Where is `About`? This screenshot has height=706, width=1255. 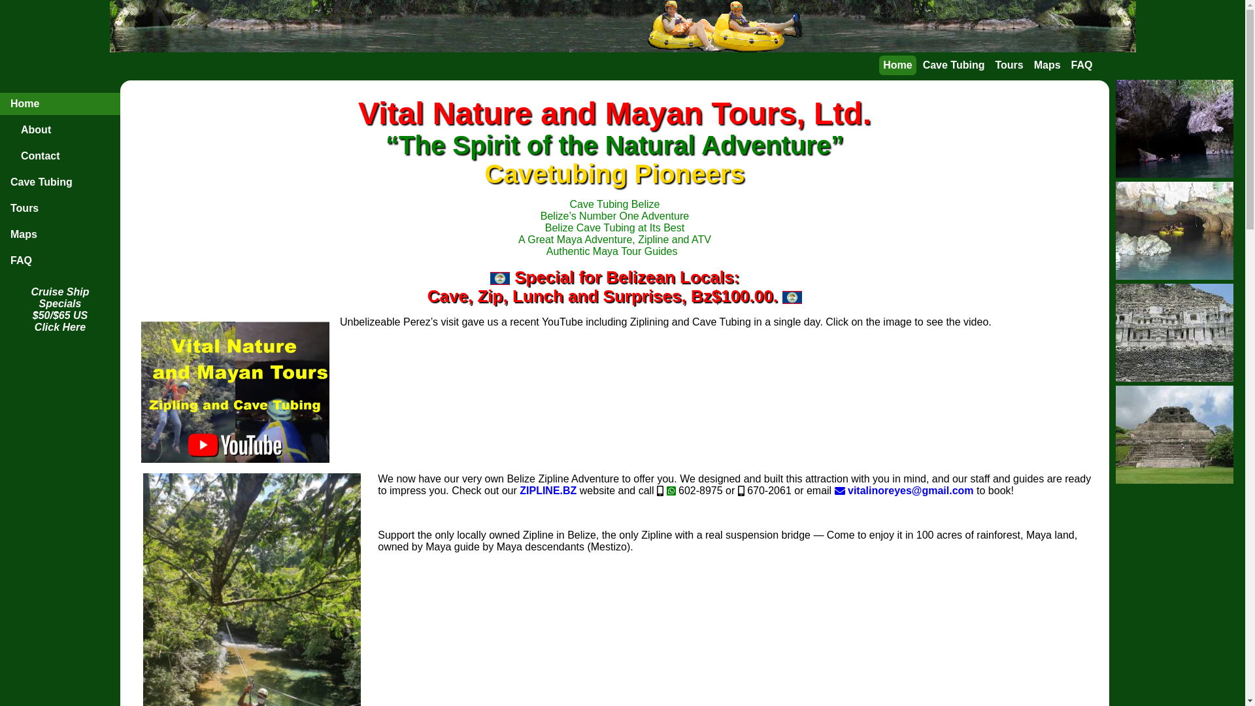 About is located at coordinates (60, 130).